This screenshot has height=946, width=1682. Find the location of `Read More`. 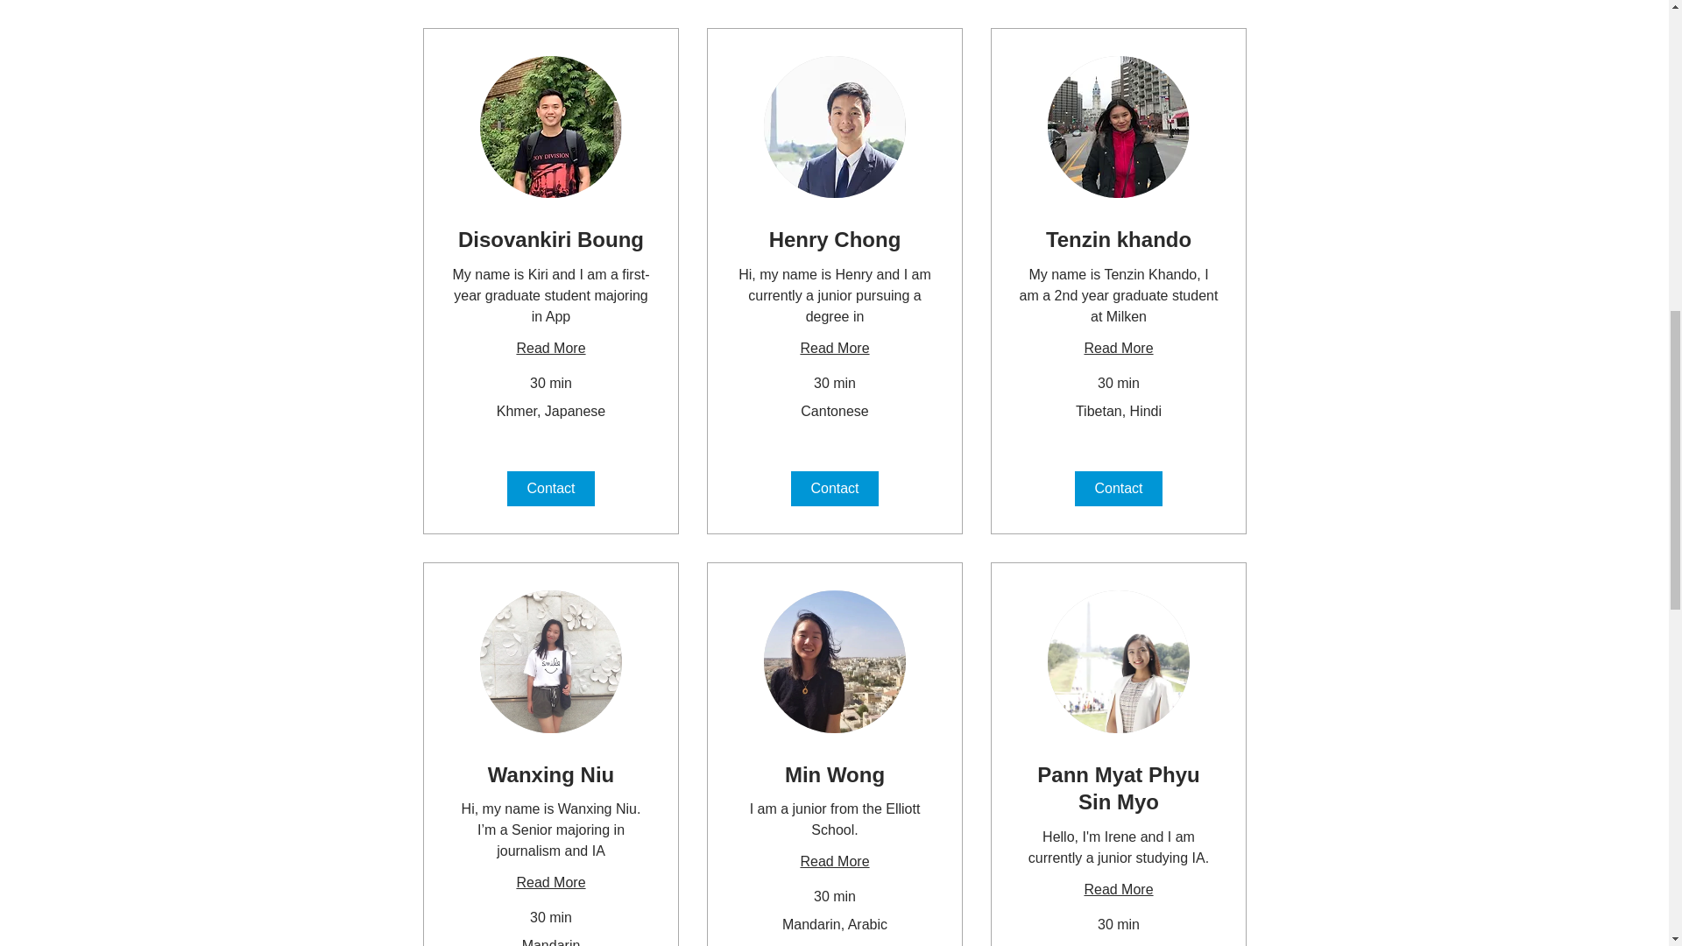

Read More is located at coordinates (833, 349).